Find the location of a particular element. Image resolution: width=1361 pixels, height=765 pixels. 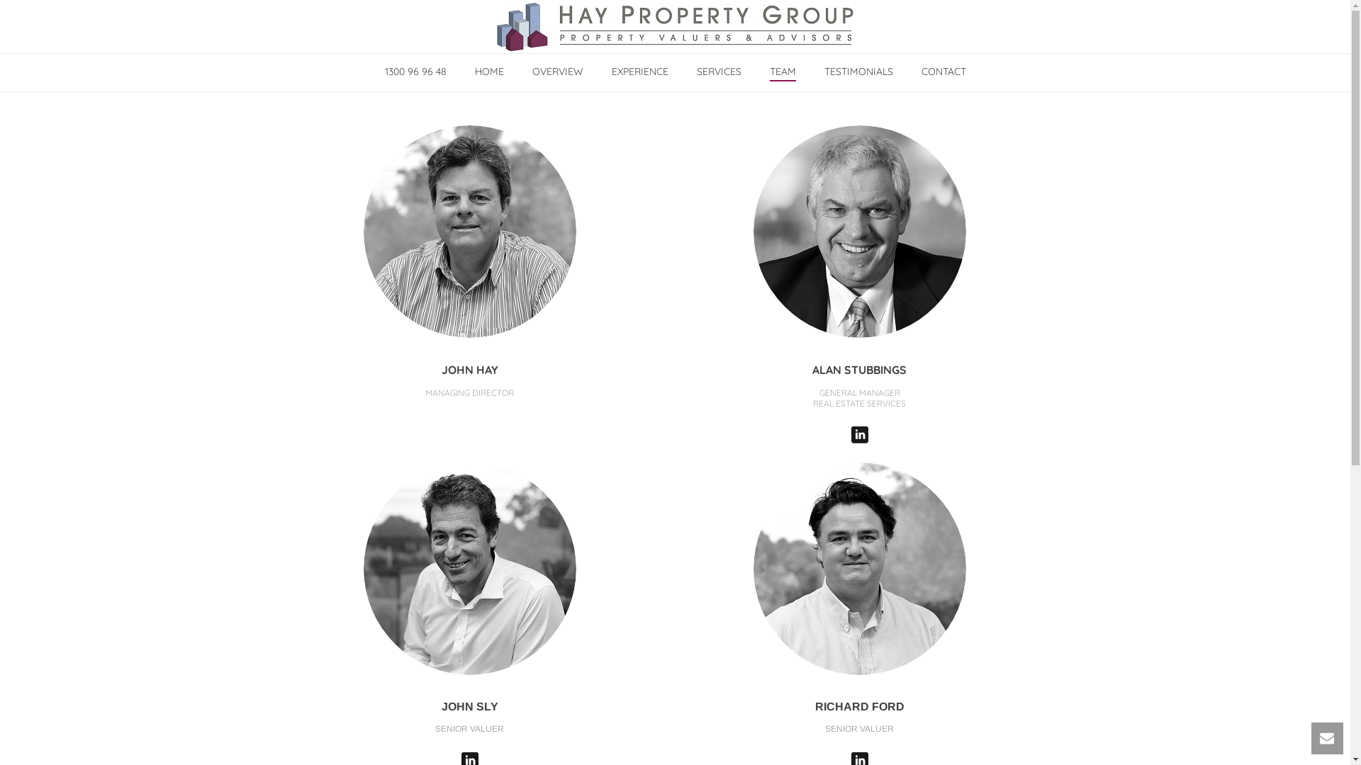

EXPERIENCE is located at coordinates (639, 72).